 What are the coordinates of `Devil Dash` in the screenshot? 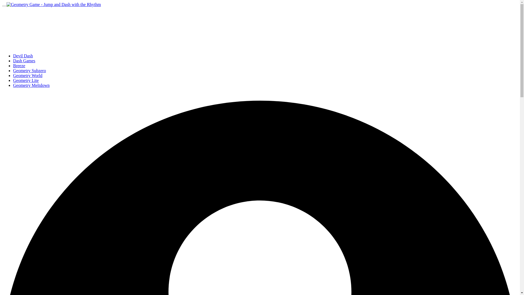 It's located at (23, 56).